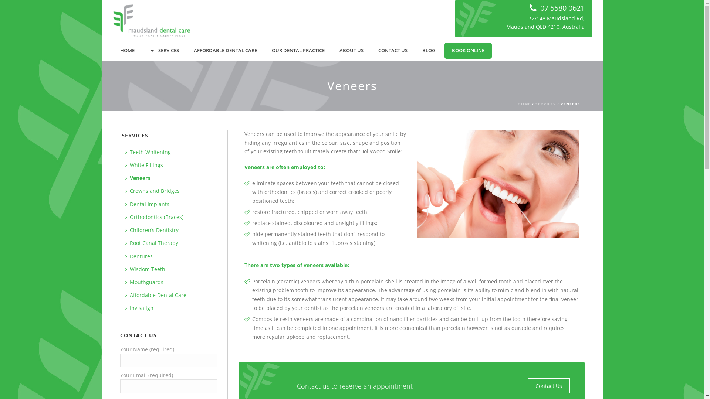 This screenshot has width=710, height=399. What do you see at coordinates (139, 308) in the screenshot?
I see `Invisalign` at bounding box center [139, 308].